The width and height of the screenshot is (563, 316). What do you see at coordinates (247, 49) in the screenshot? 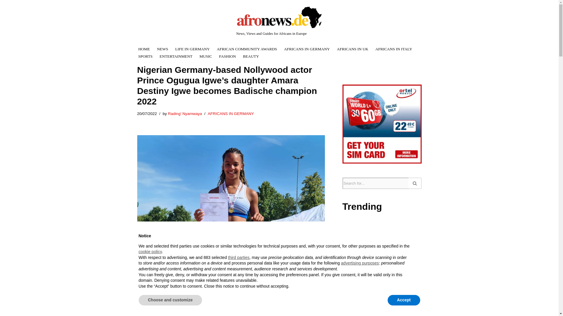
I see `AFRICAN COMMUNITY AWARDS` at bounding box center [247, 49].